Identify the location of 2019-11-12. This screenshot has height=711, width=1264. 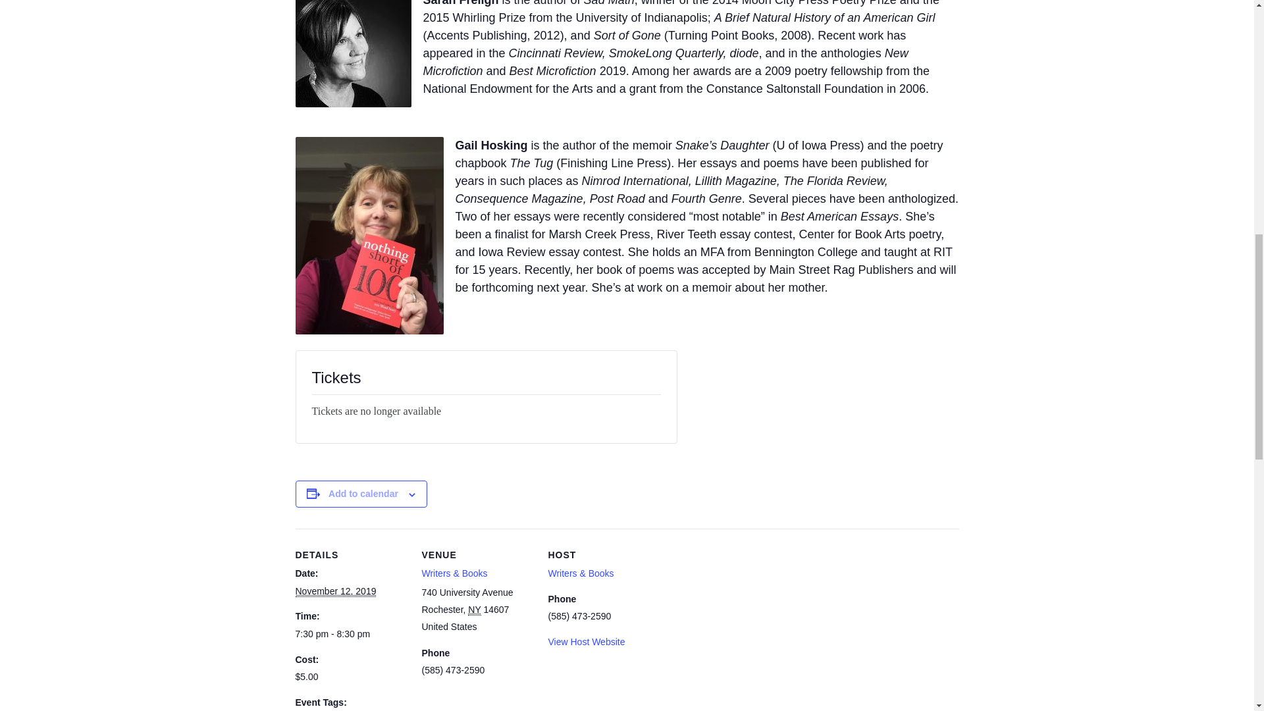
(350, 634).